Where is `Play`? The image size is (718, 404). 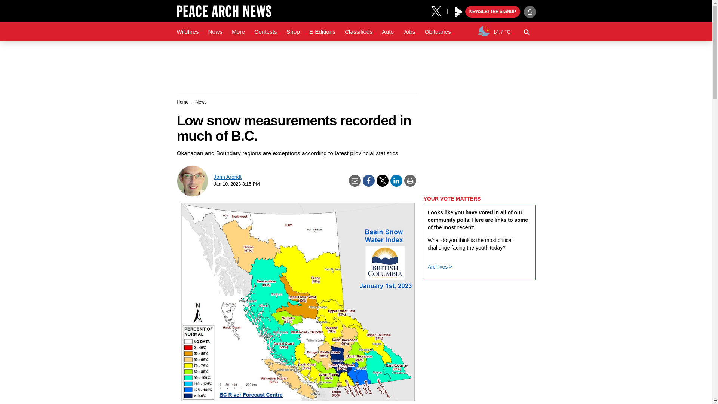
Play is located at coordinates (458, 12).